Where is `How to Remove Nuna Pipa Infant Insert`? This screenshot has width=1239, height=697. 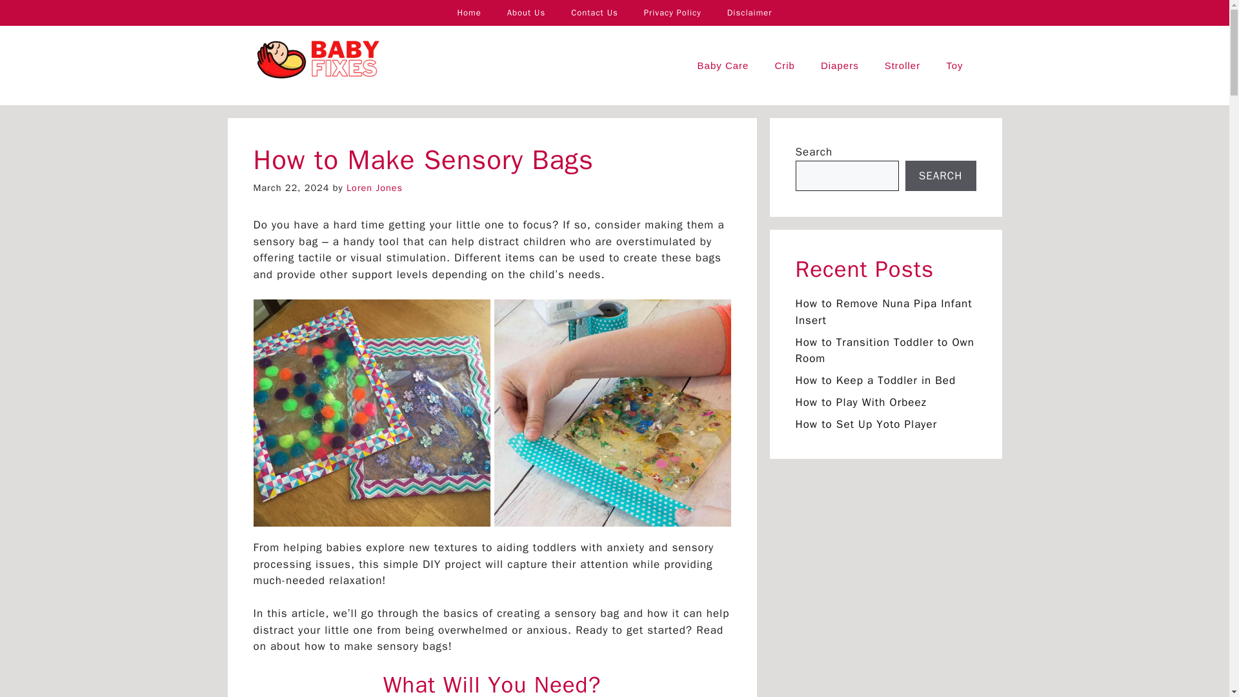 How to Remove Nuna Pipa Infant Insert is located at coordinates (883, 312).